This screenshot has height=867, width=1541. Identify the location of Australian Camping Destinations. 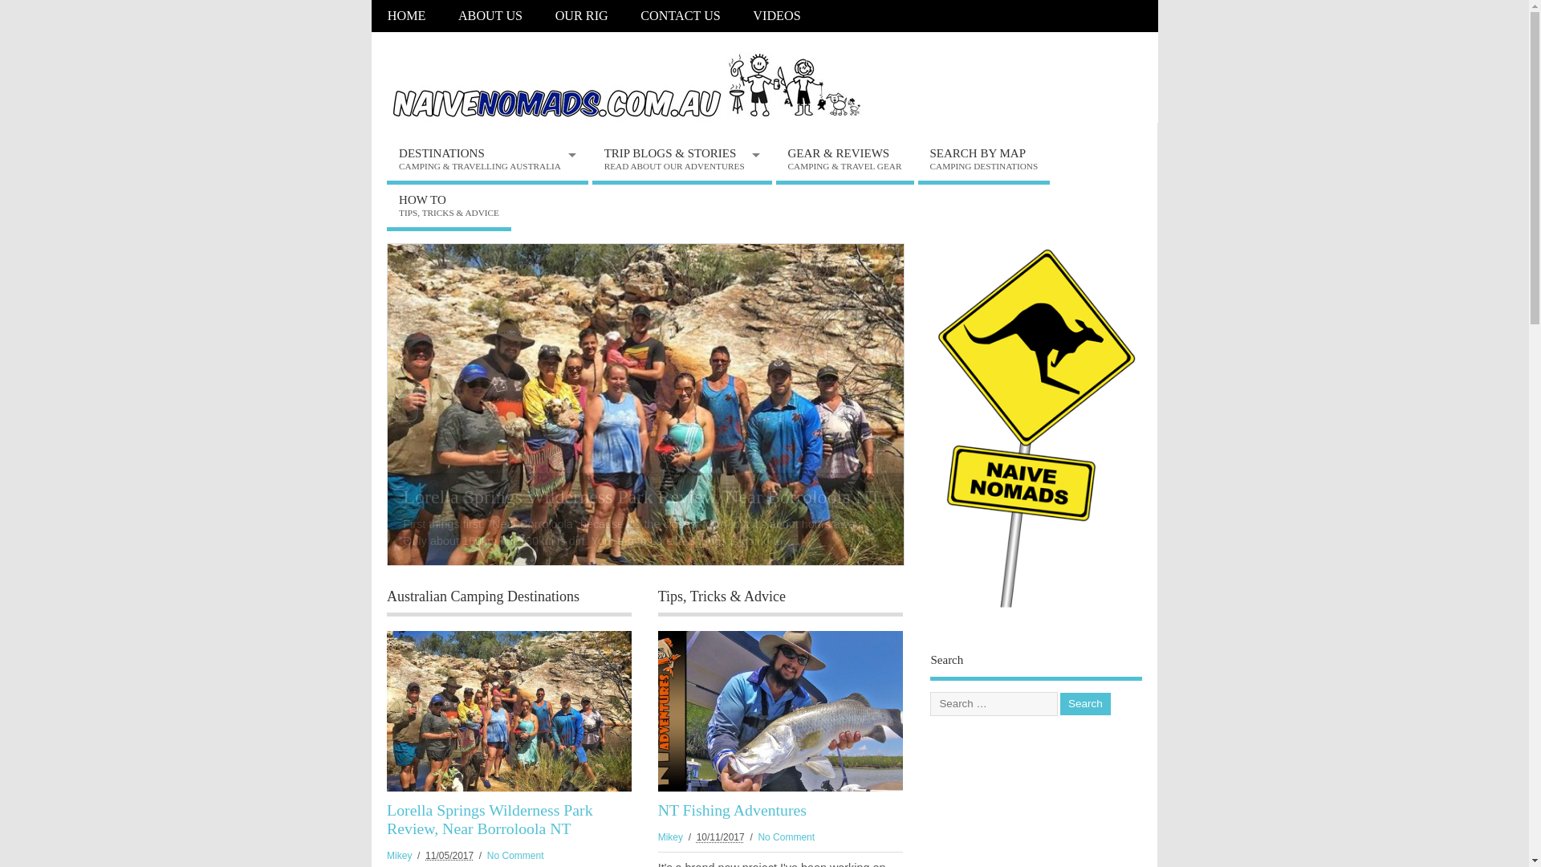
(483, 596).